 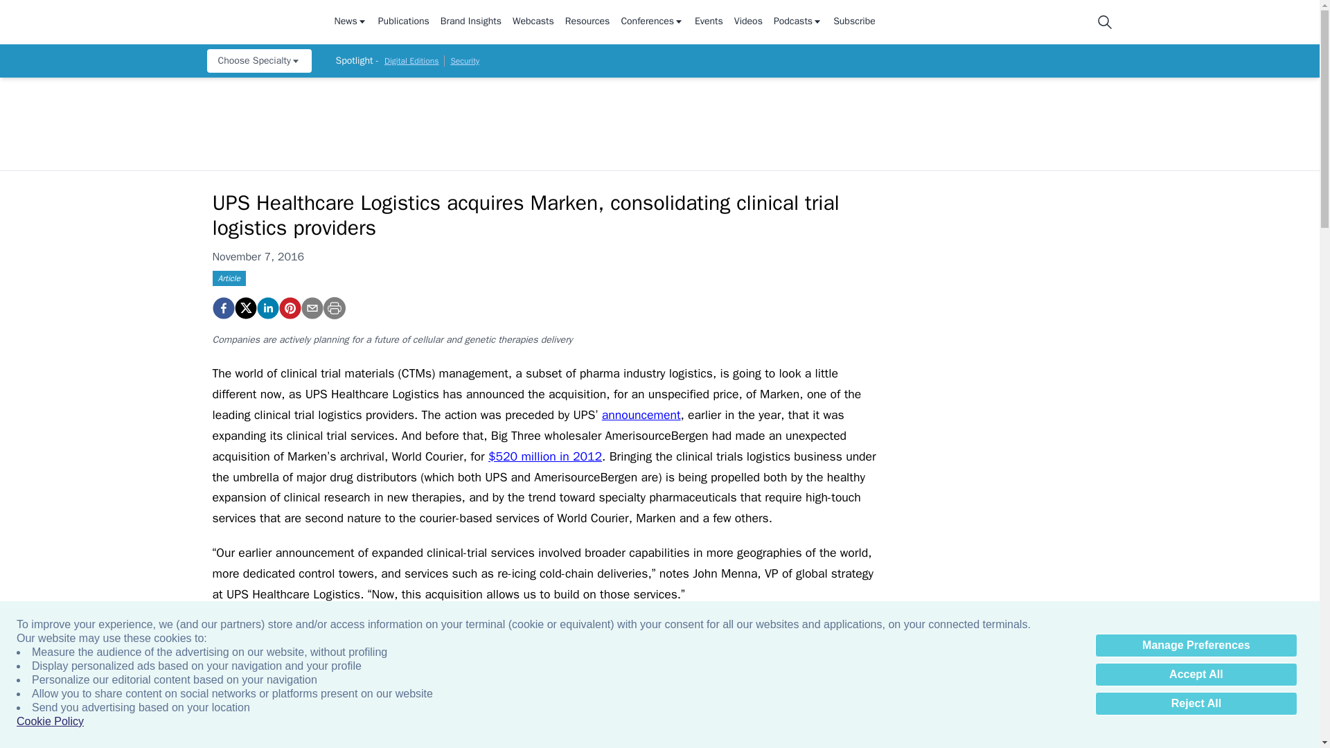 I want to click on Events, so click(x=709, y=22).